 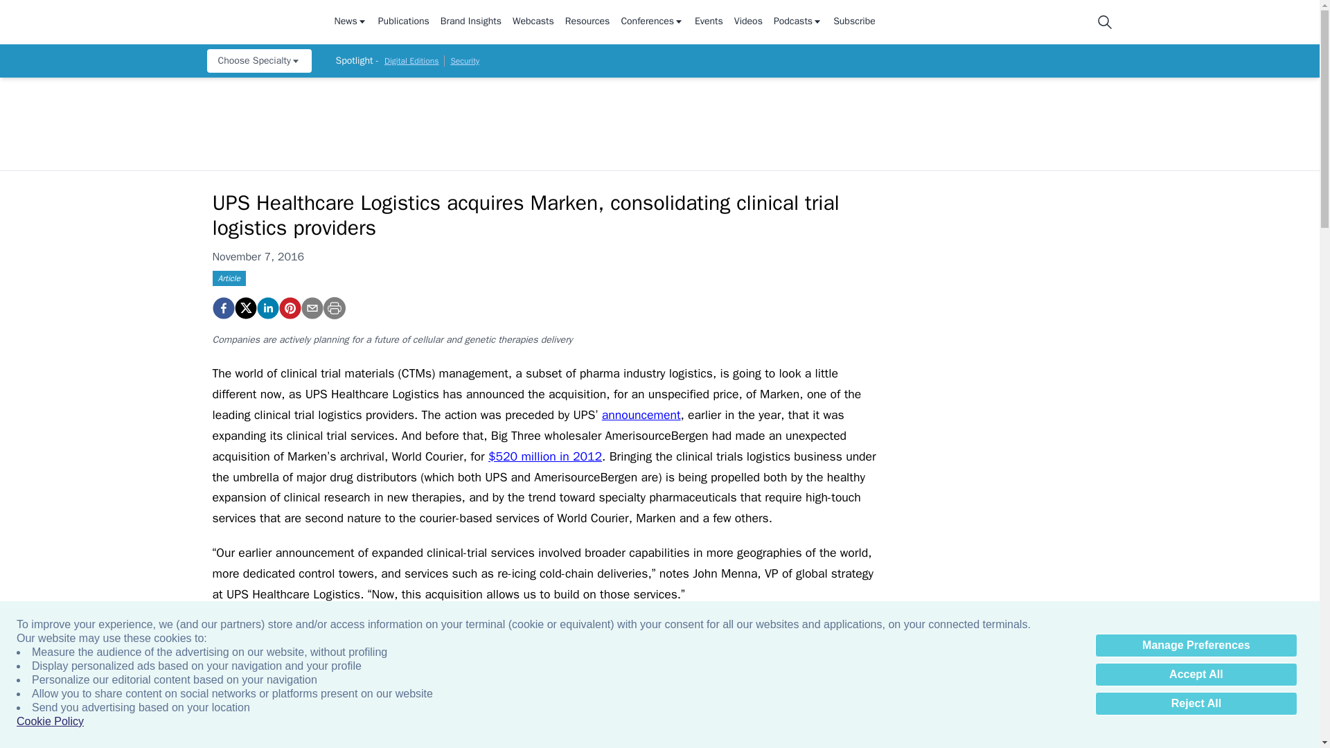 I want to click on Events, so click(x=709, y=22).